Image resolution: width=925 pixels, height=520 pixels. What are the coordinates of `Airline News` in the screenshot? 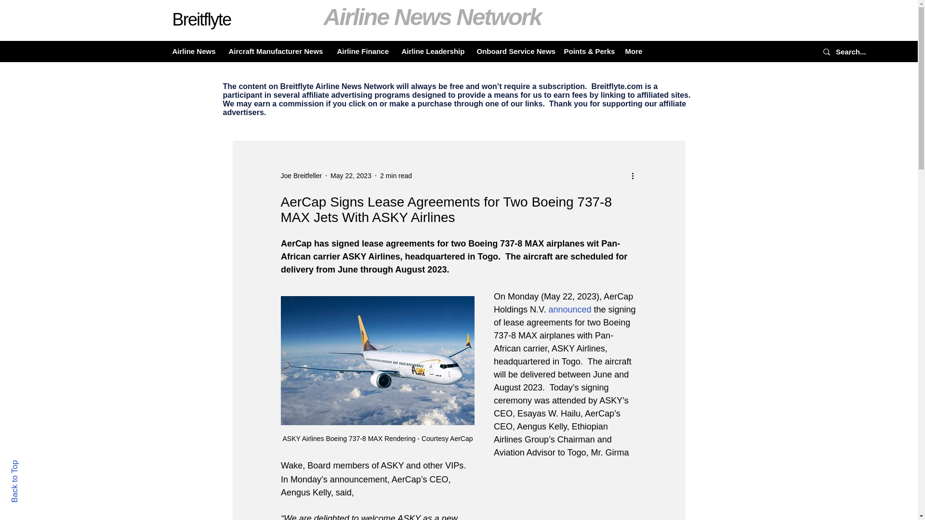 It's located at (193, 51).